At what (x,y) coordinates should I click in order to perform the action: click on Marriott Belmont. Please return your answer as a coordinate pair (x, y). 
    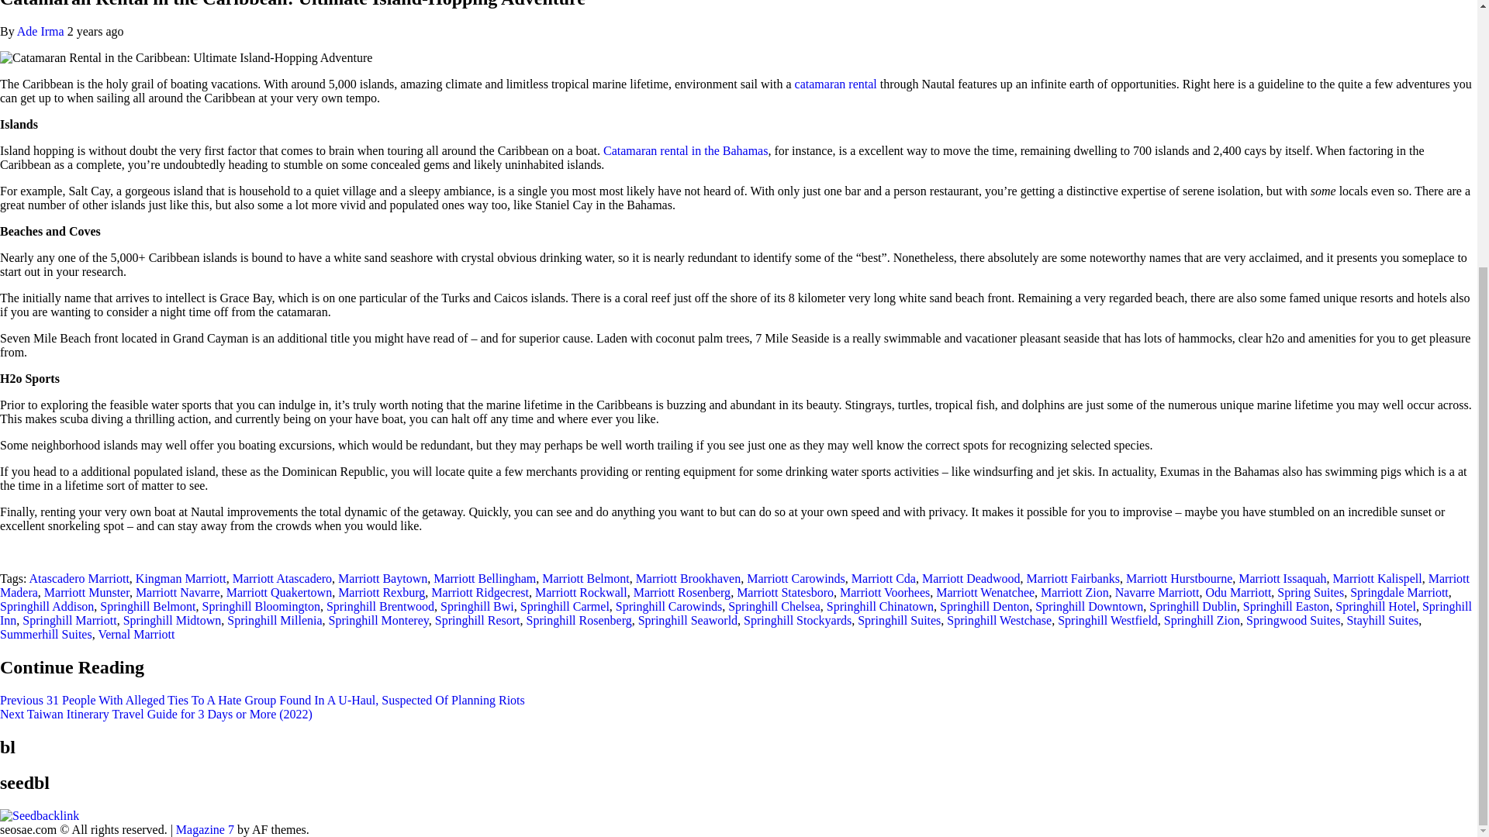
    Looking at the image, I should click on (585, 578).